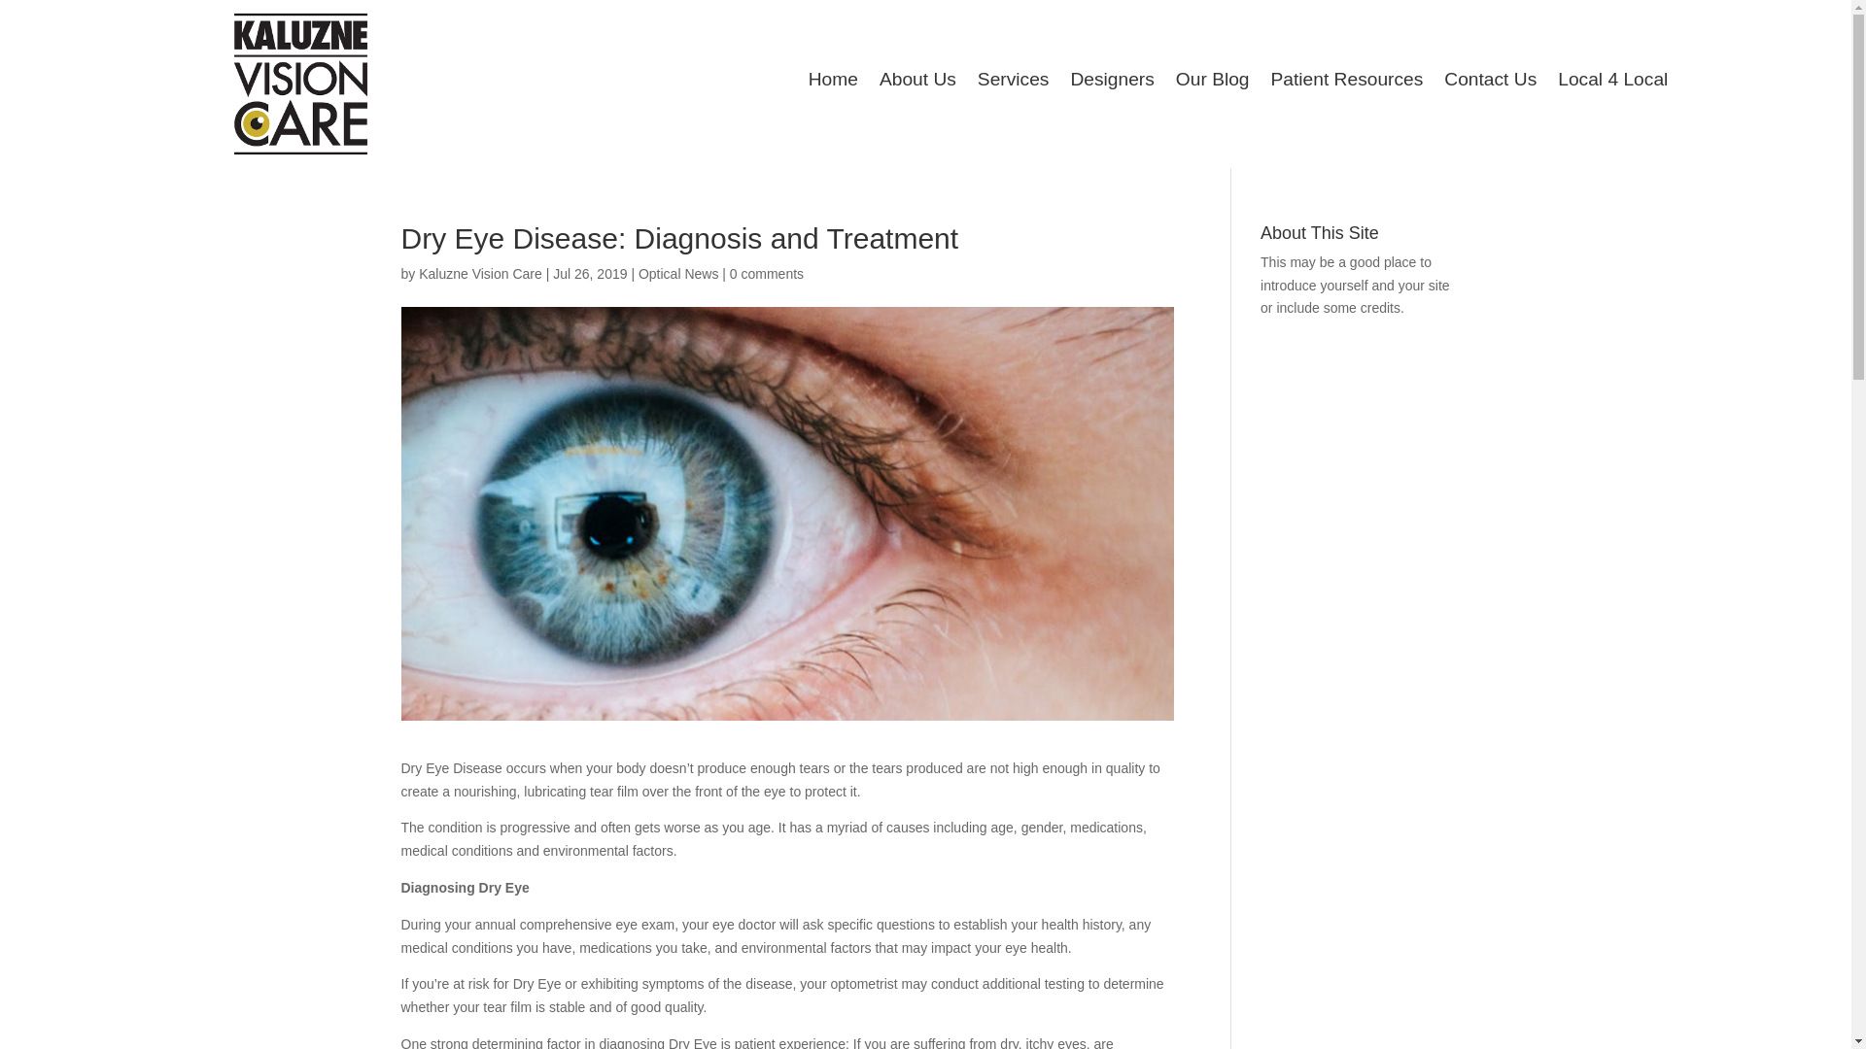 This screenshot has width=1866, height=1049. Describe the element at coordinates (480, 274) in the screenshot. I see `Posts by Kaluzne Vision Care` at that location.